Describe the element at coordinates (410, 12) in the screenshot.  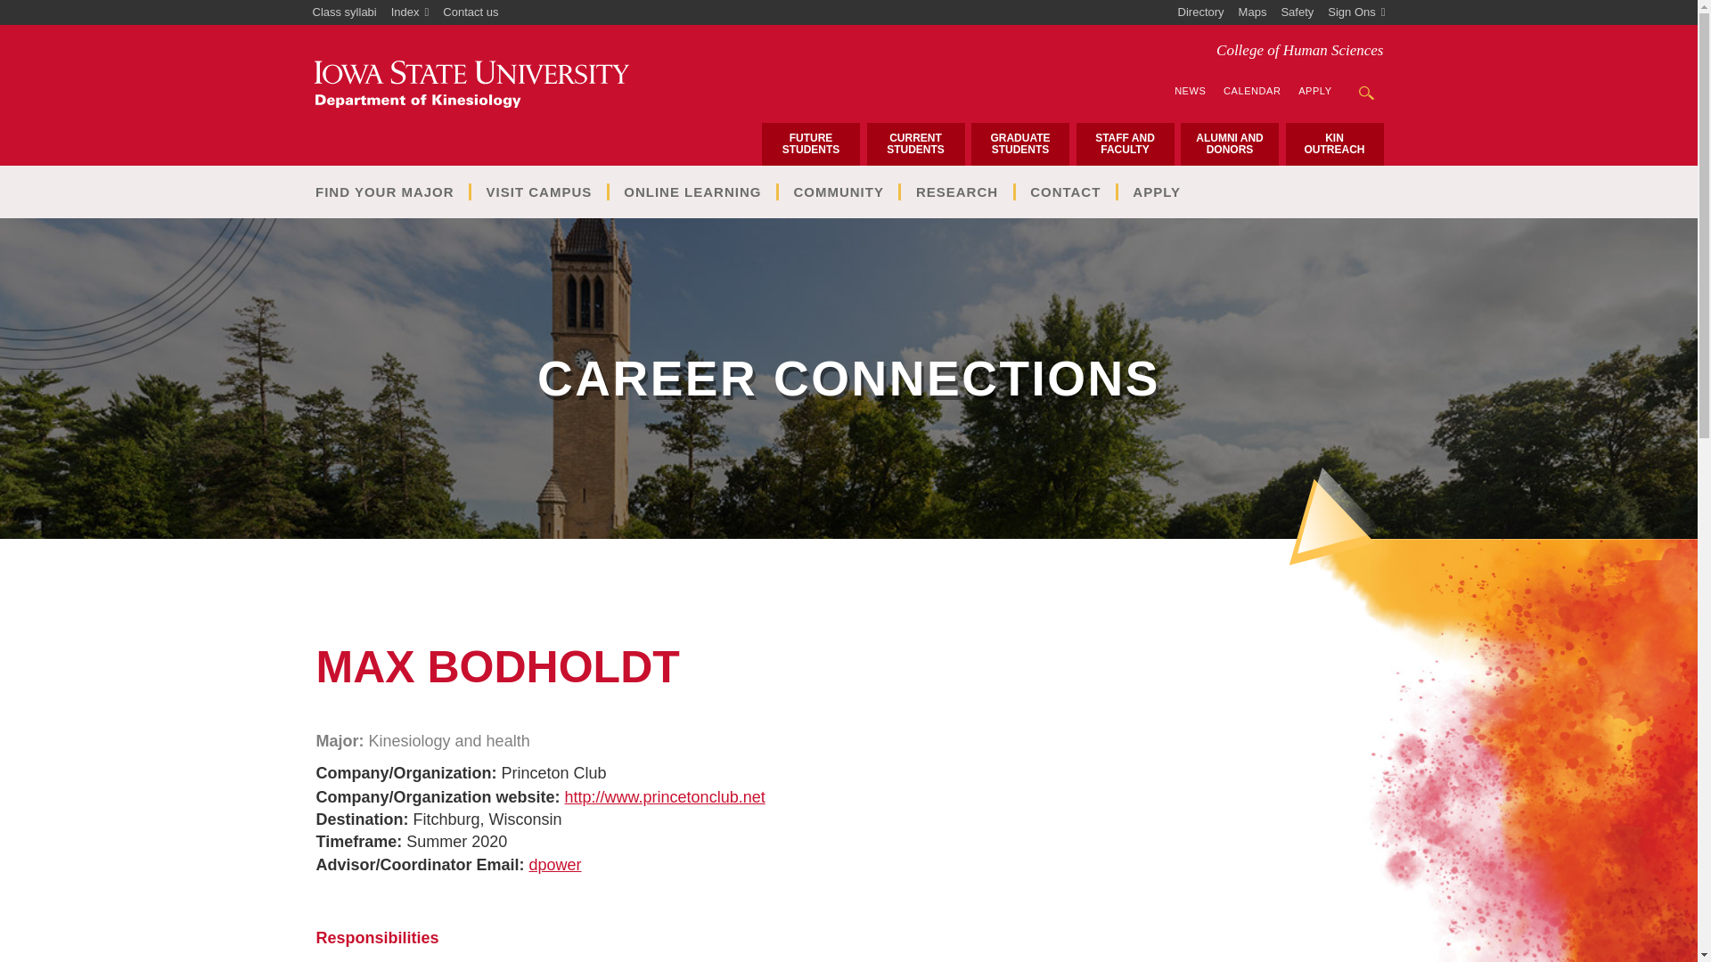
I see `Index` at that location.